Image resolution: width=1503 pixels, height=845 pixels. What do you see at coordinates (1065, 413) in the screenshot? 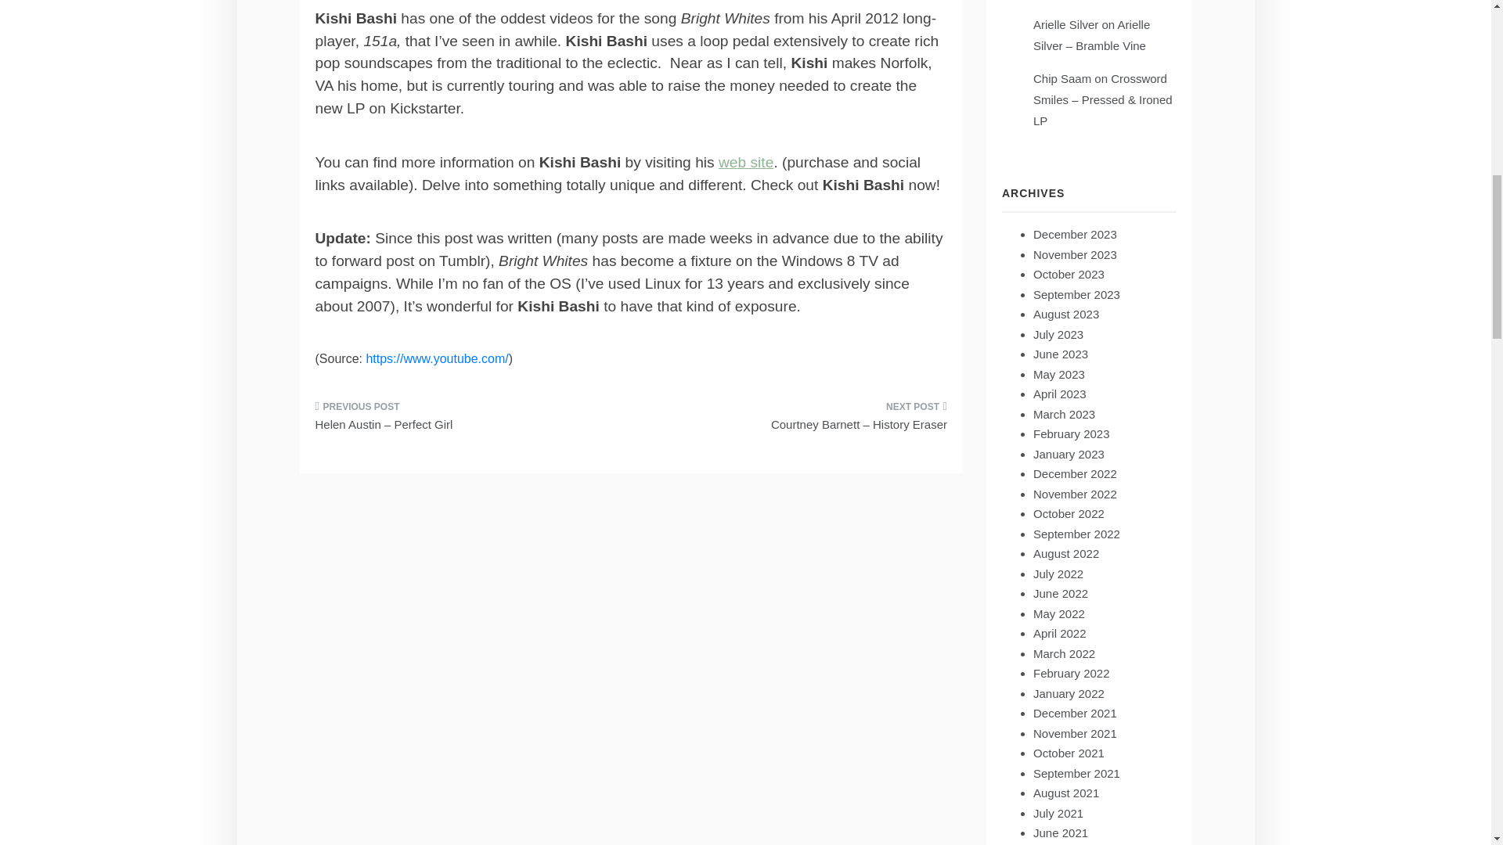
I see `March 2023` at bounding box center [1065, 413].